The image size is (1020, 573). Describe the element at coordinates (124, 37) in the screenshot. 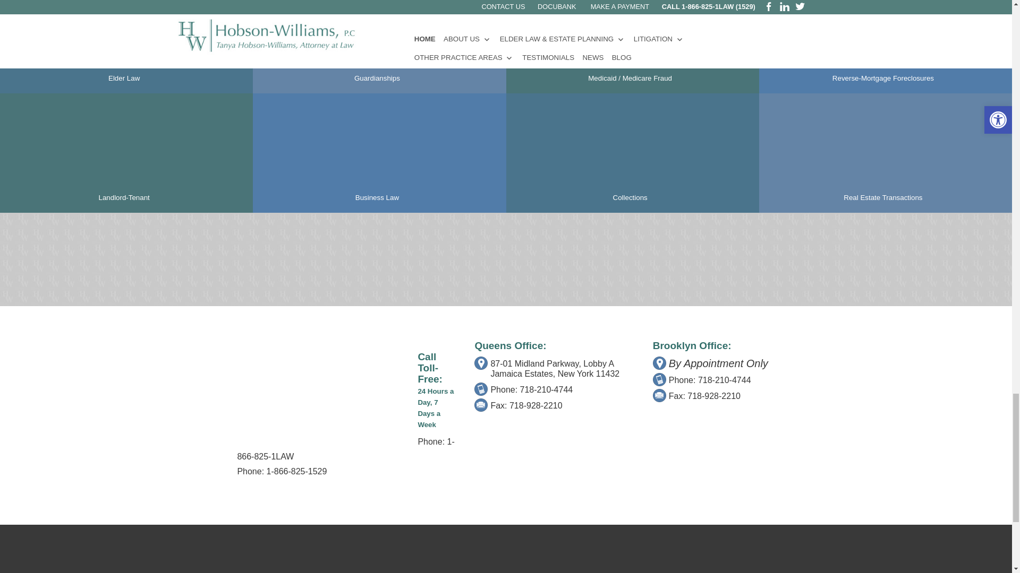

I see `Elder Law Attorney Serving Queens Bronx Brooklyn` at that location.